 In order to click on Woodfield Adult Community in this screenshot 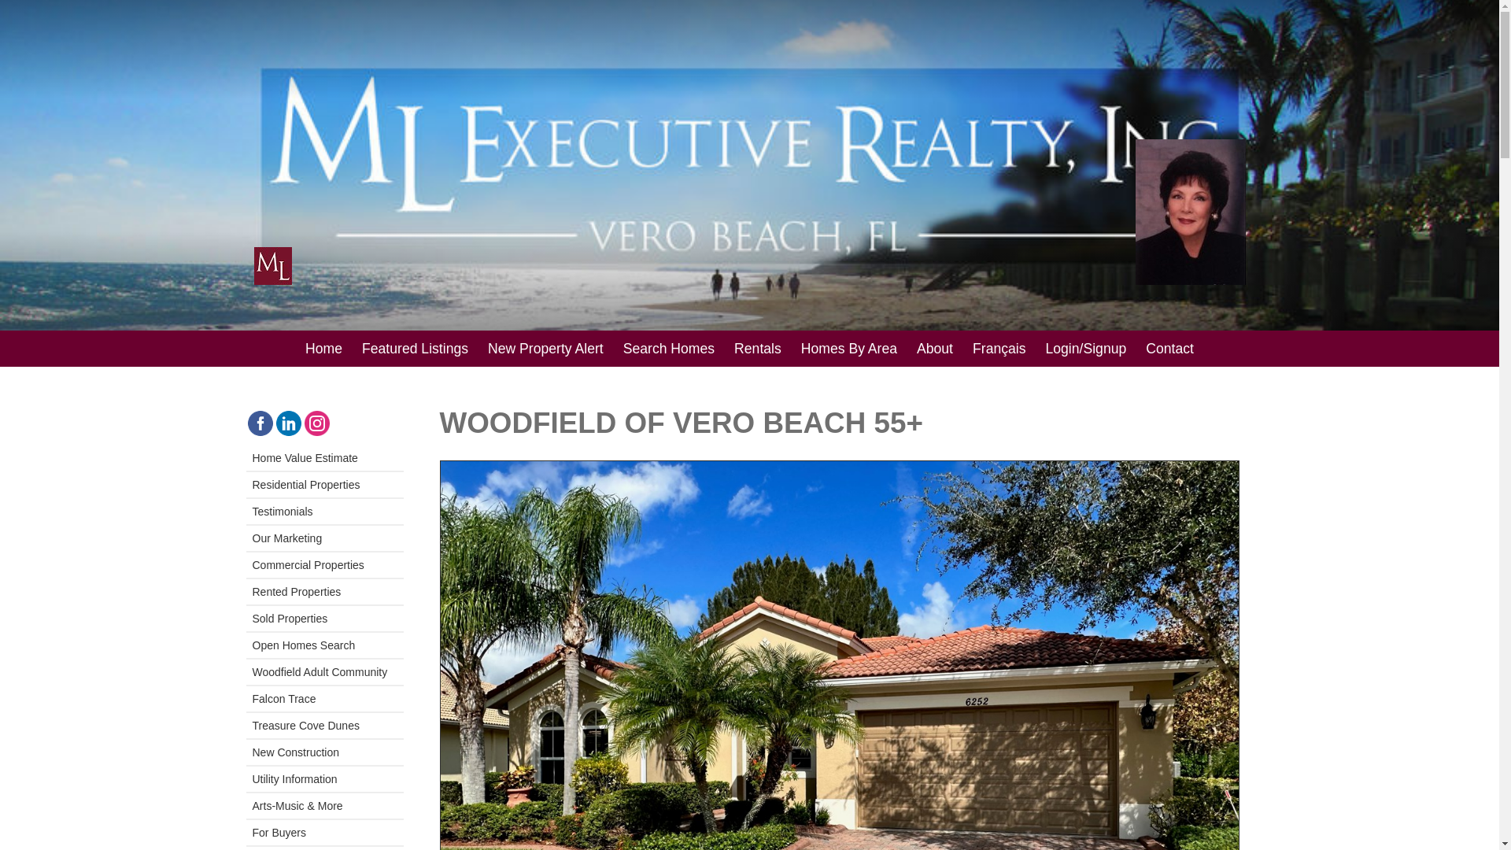, I will do `click(324, 672)`.